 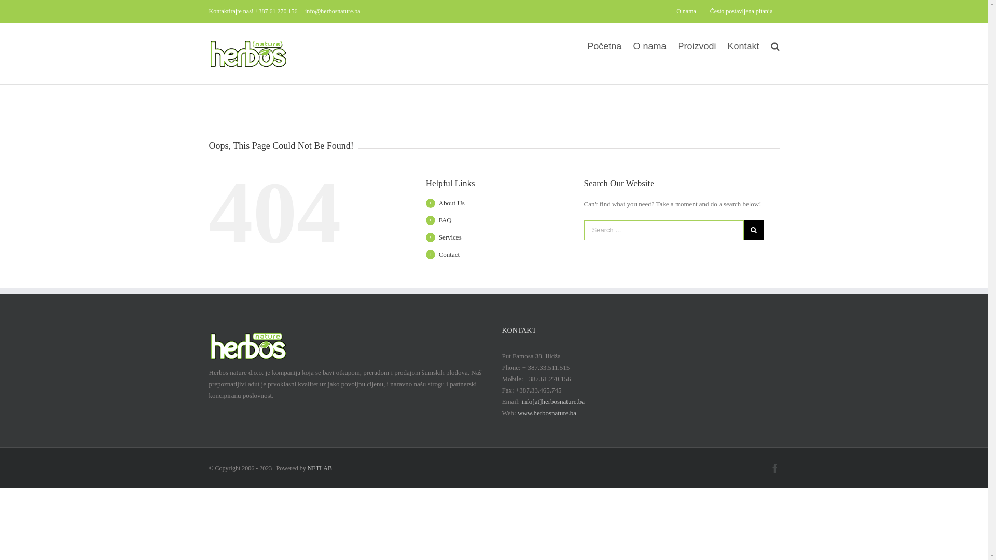 What do you see at coordinates (333, 11) in the screenshot?
I see `info@herbosnature.ba` at bounding box center [333, 11].